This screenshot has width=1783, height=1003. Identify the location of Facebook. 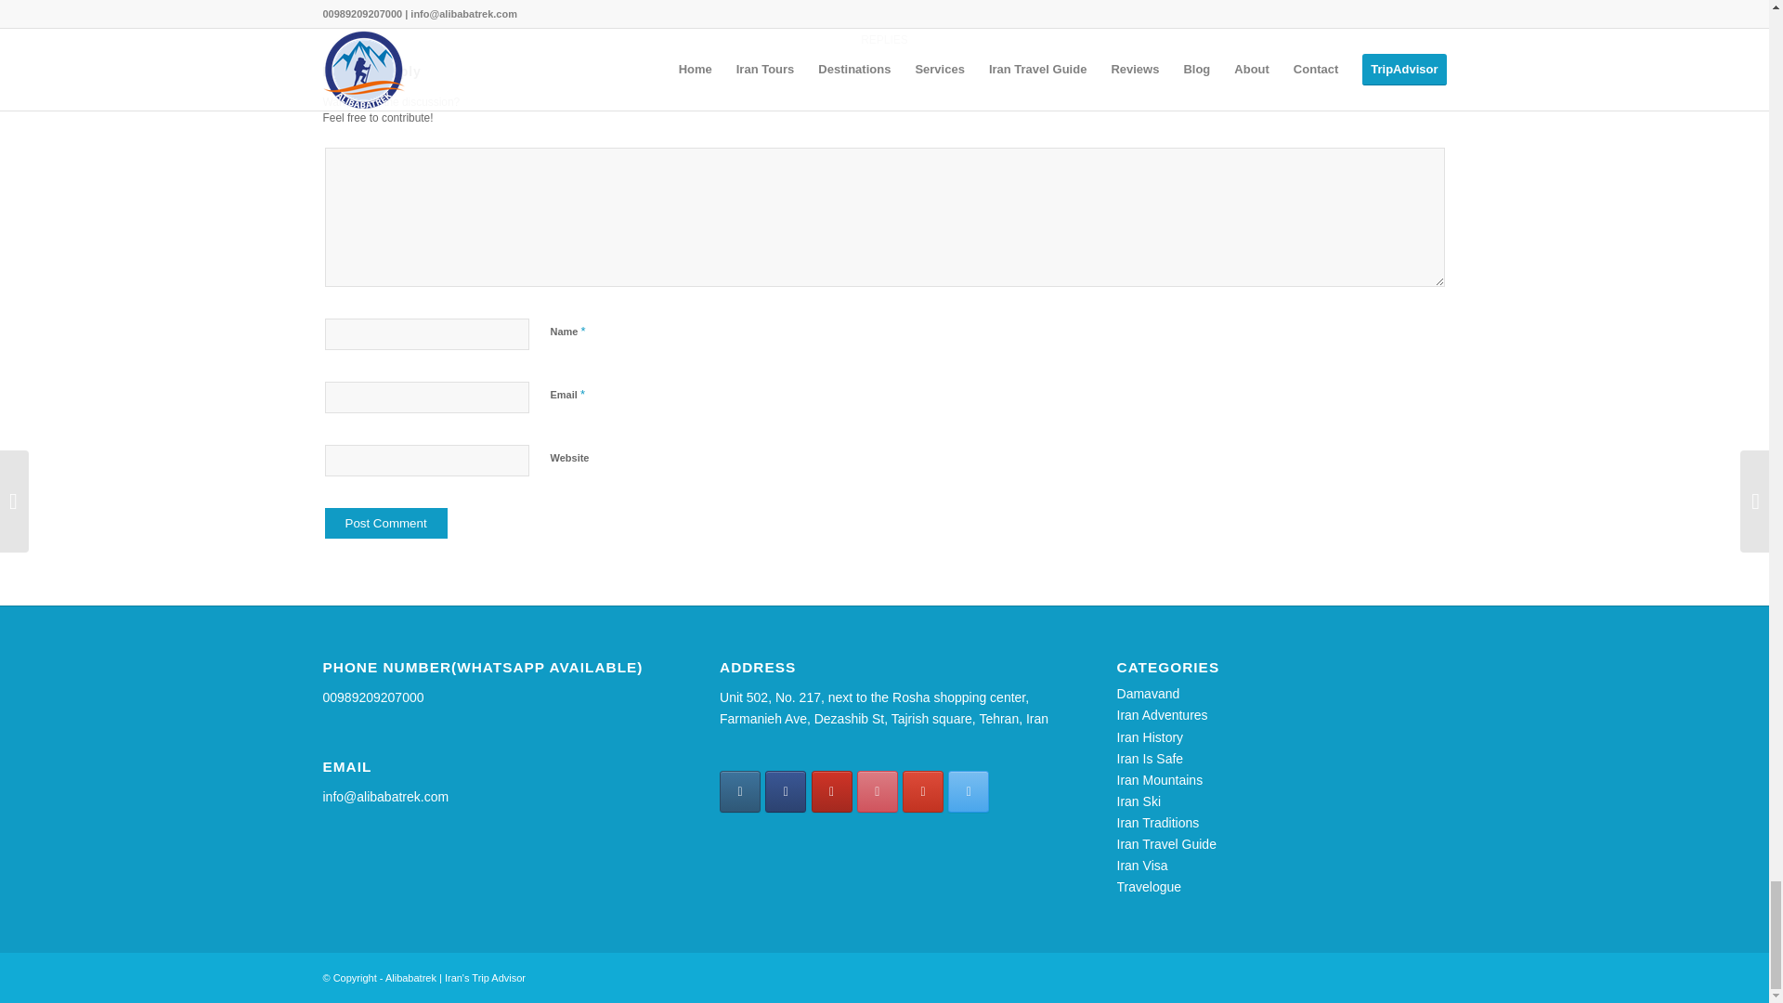
(785, 791).